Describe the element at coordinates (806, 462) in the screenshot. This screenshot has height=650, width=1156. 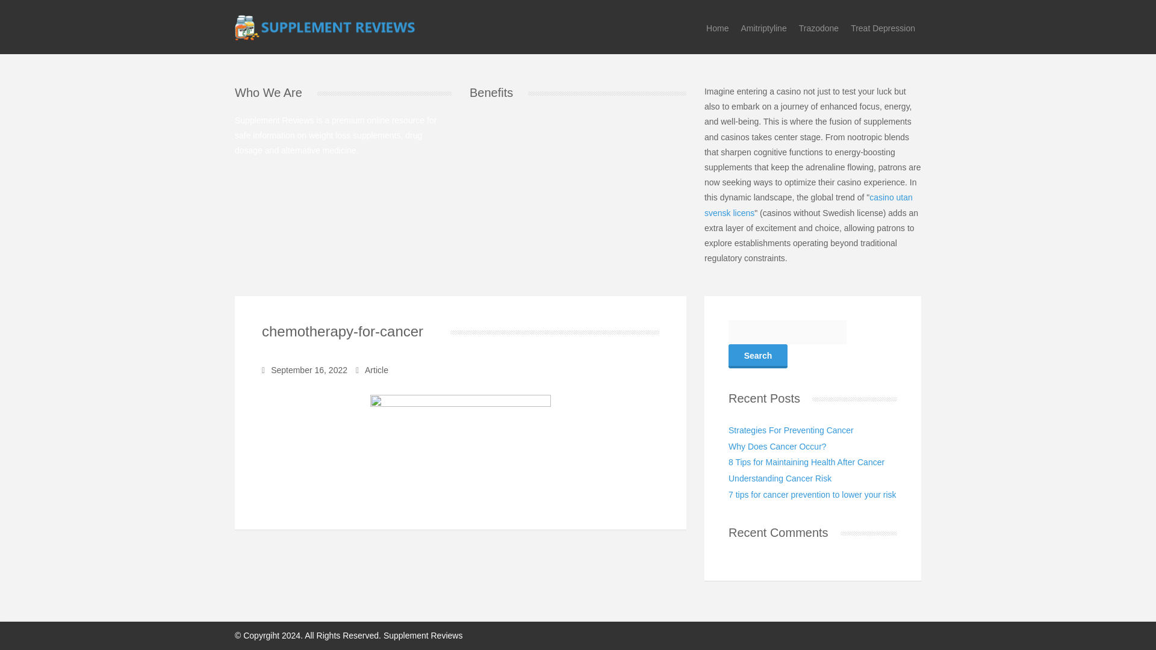
I see `8 Tips for Maintaining Health After Cancer` at that location.